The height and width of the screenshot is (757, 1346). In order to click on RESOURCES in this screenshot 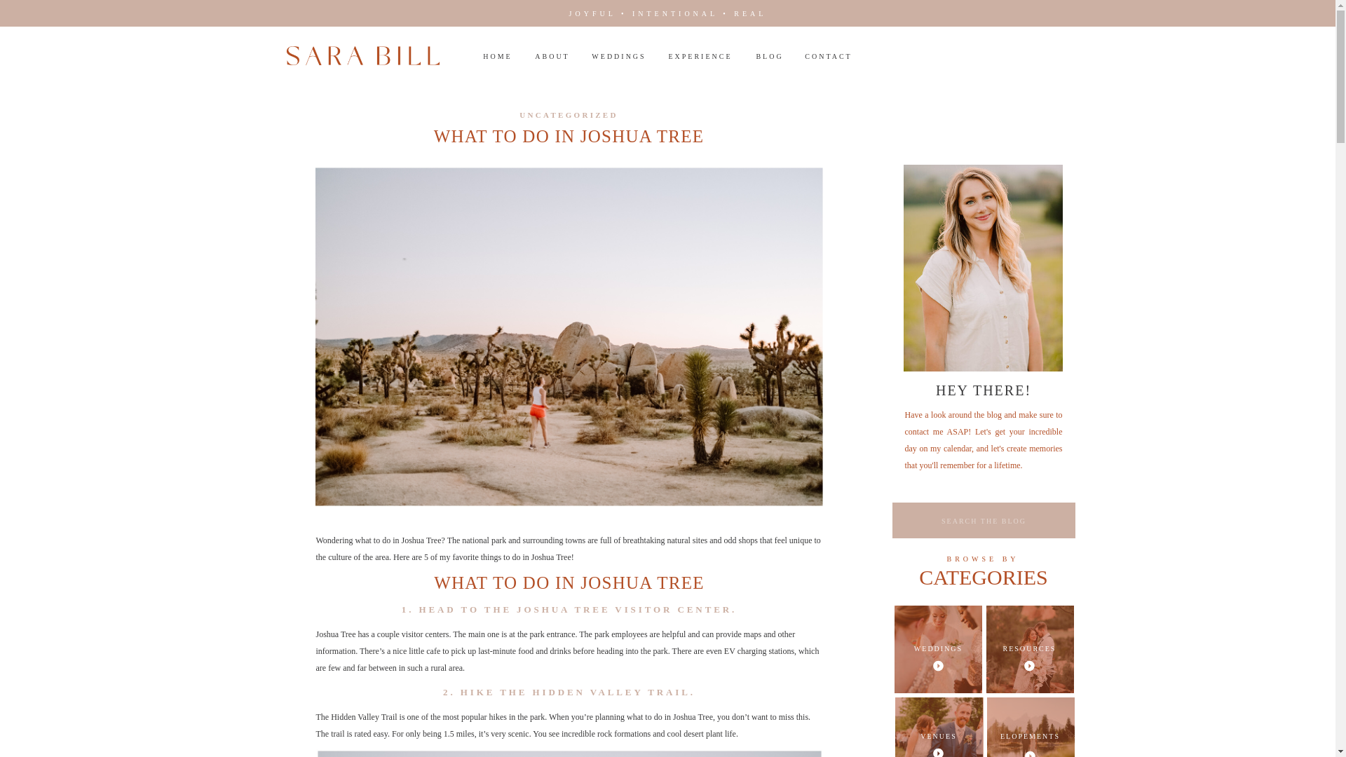, I will do `click(1029, 650)`.